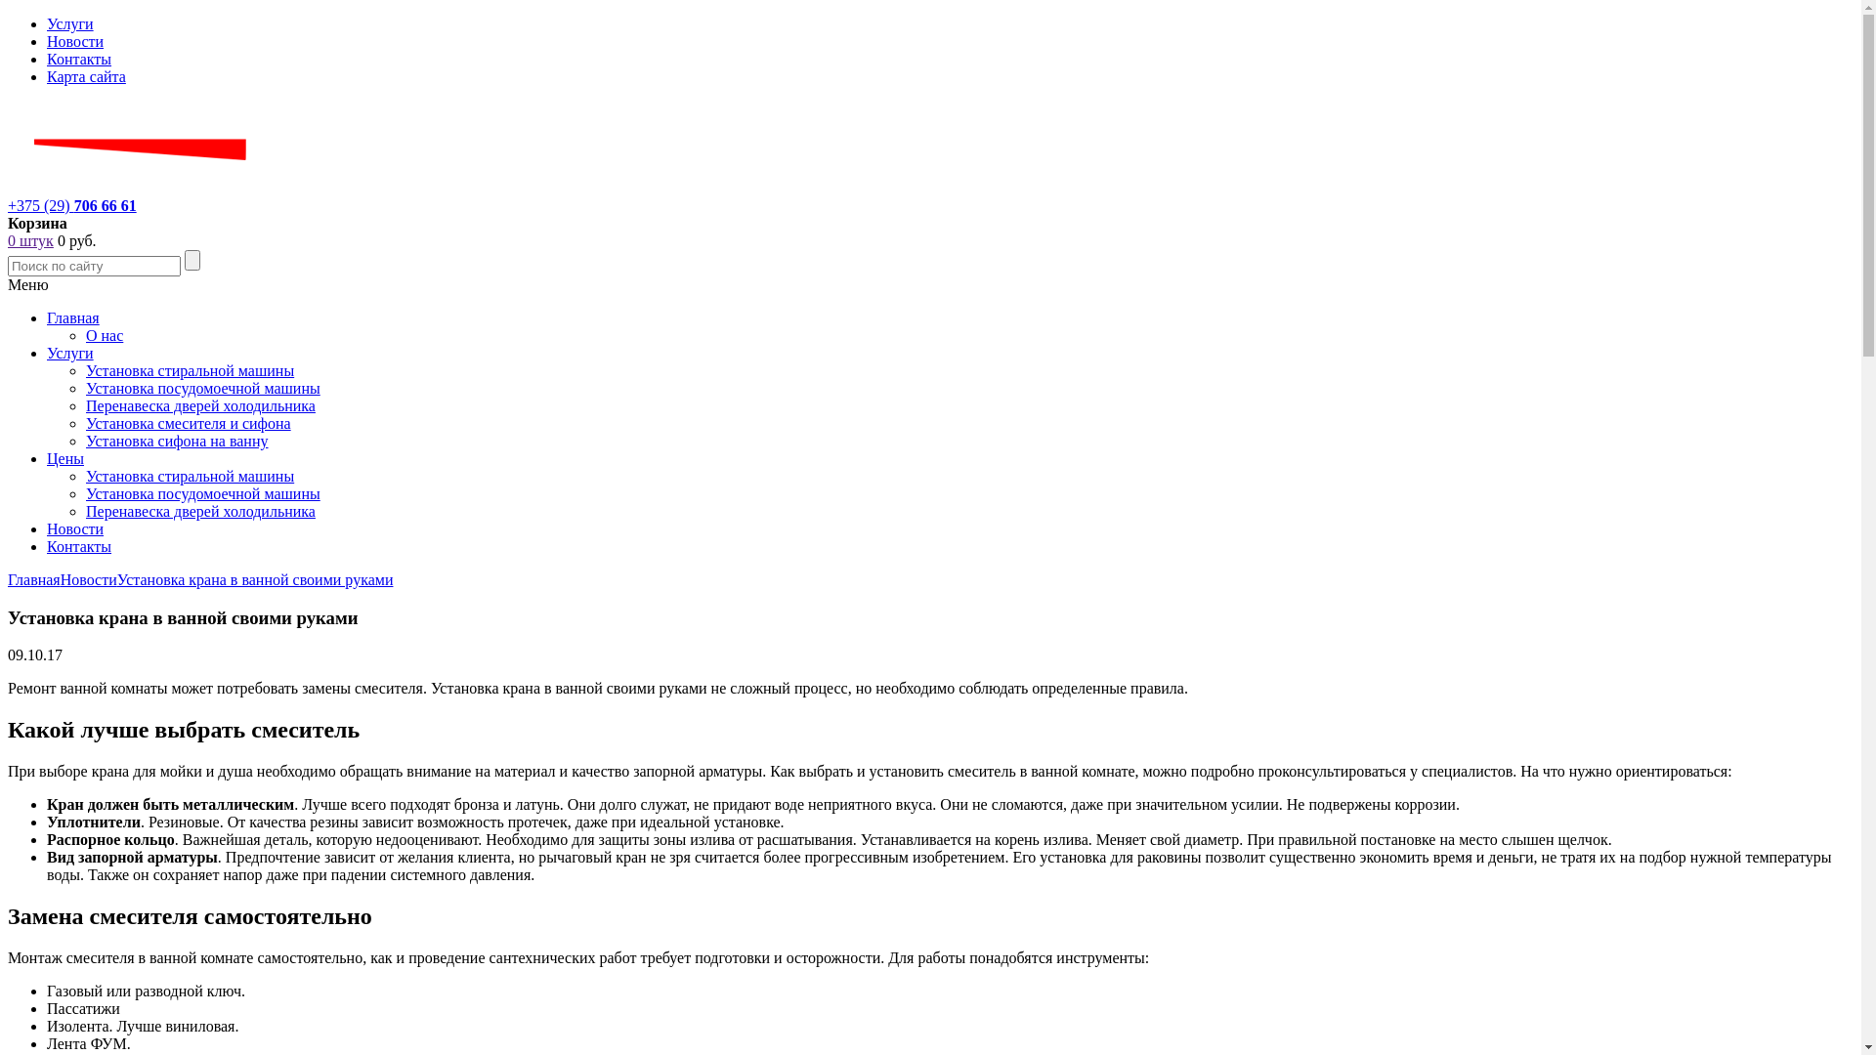  Describe the element at coordinates (72, 205) in the screenshot. I see `+375 (29) 706 66 61` at that location.